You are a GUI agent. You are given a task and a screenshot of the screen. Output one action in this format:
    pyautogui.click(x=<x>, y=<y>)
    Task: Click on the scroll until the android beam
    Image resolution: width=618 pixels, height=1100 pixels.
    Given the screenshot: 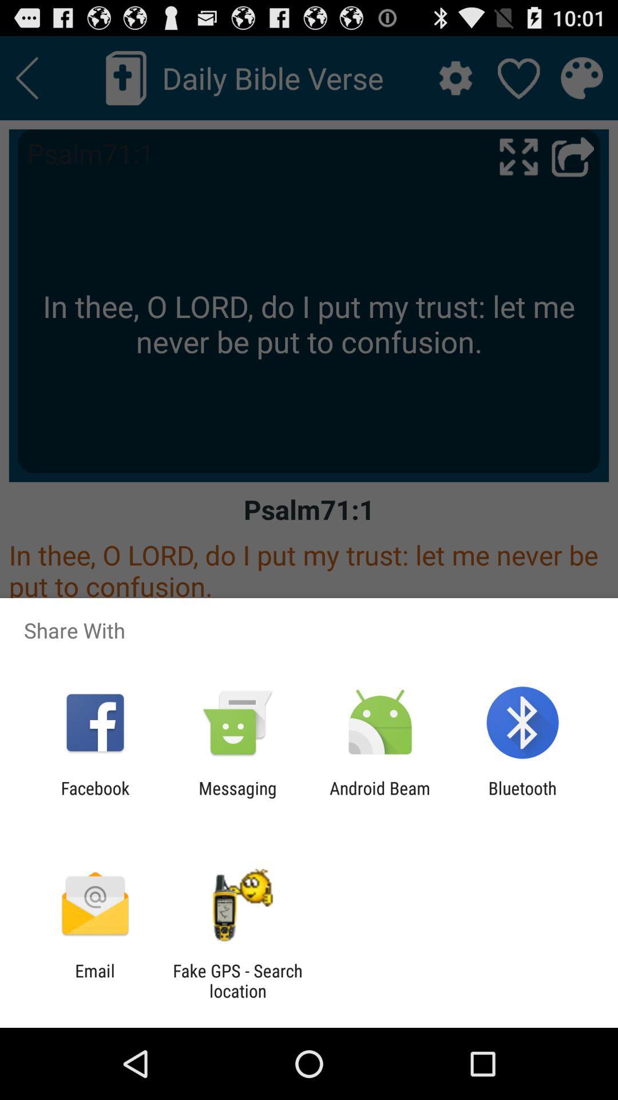 What is the action you would take?
    pyautogui.click(x=380, y=798)
    